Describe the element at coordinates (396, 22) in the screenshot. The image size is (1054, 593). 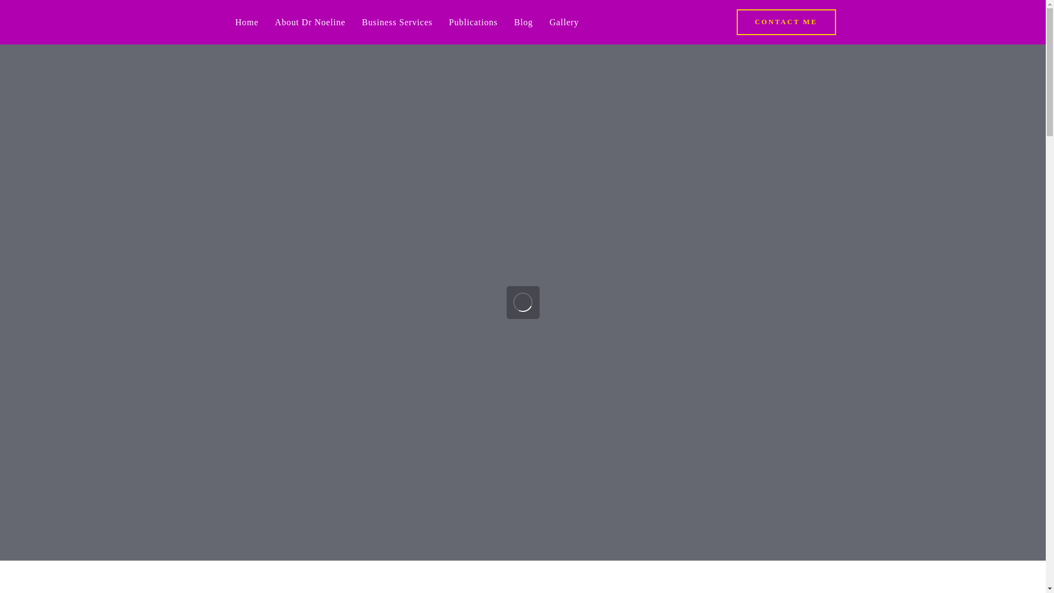
I see `Business Services` at that location.